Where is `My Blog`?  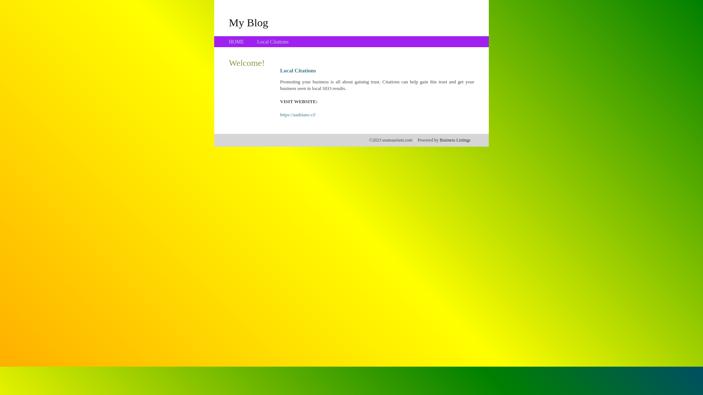
My Blog is located at coordinates (249, 22).